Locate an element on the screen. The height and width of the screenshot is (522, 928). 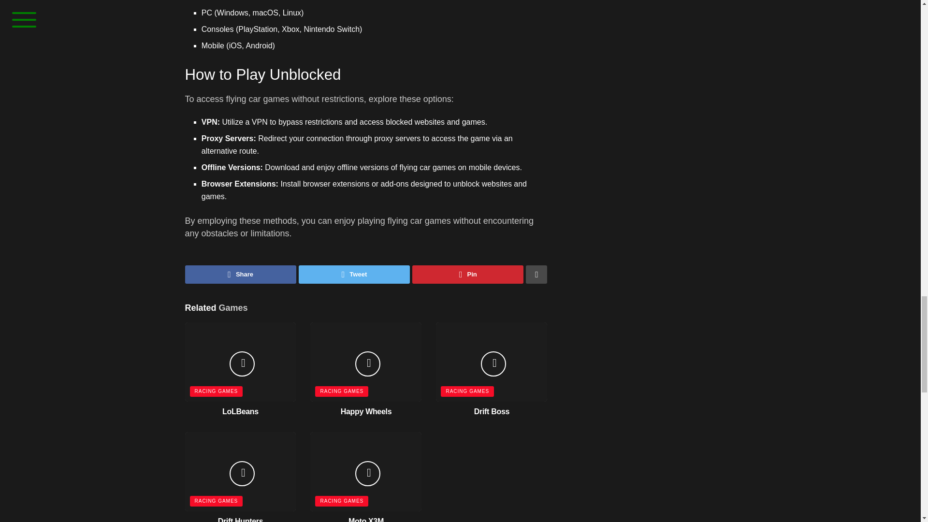
Tweet is located at coordinates (354, 275).